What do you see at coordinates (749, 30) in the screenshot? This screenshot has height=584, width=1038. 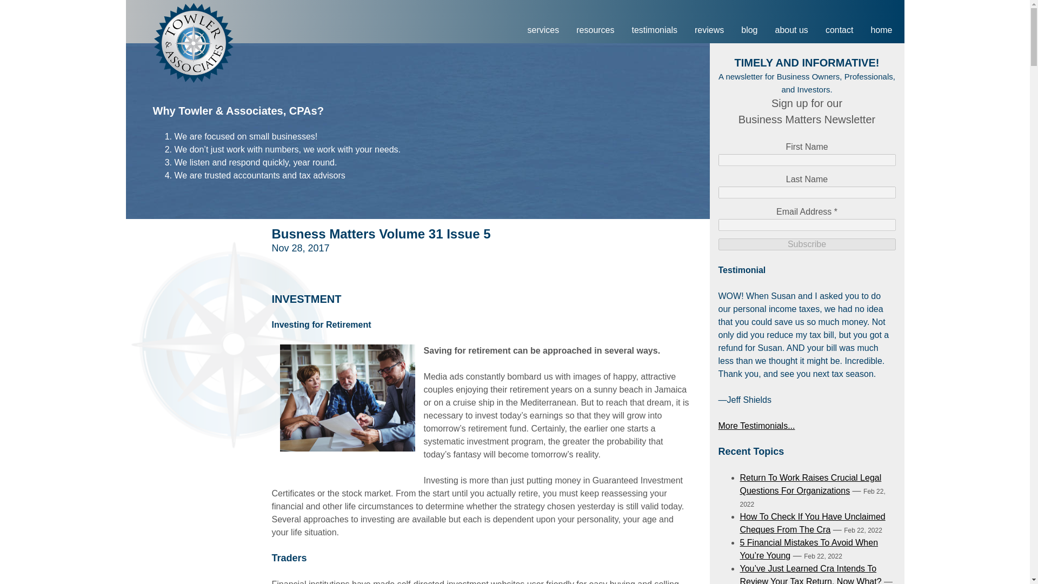 I see `blog` at bounding box center [749, 30].